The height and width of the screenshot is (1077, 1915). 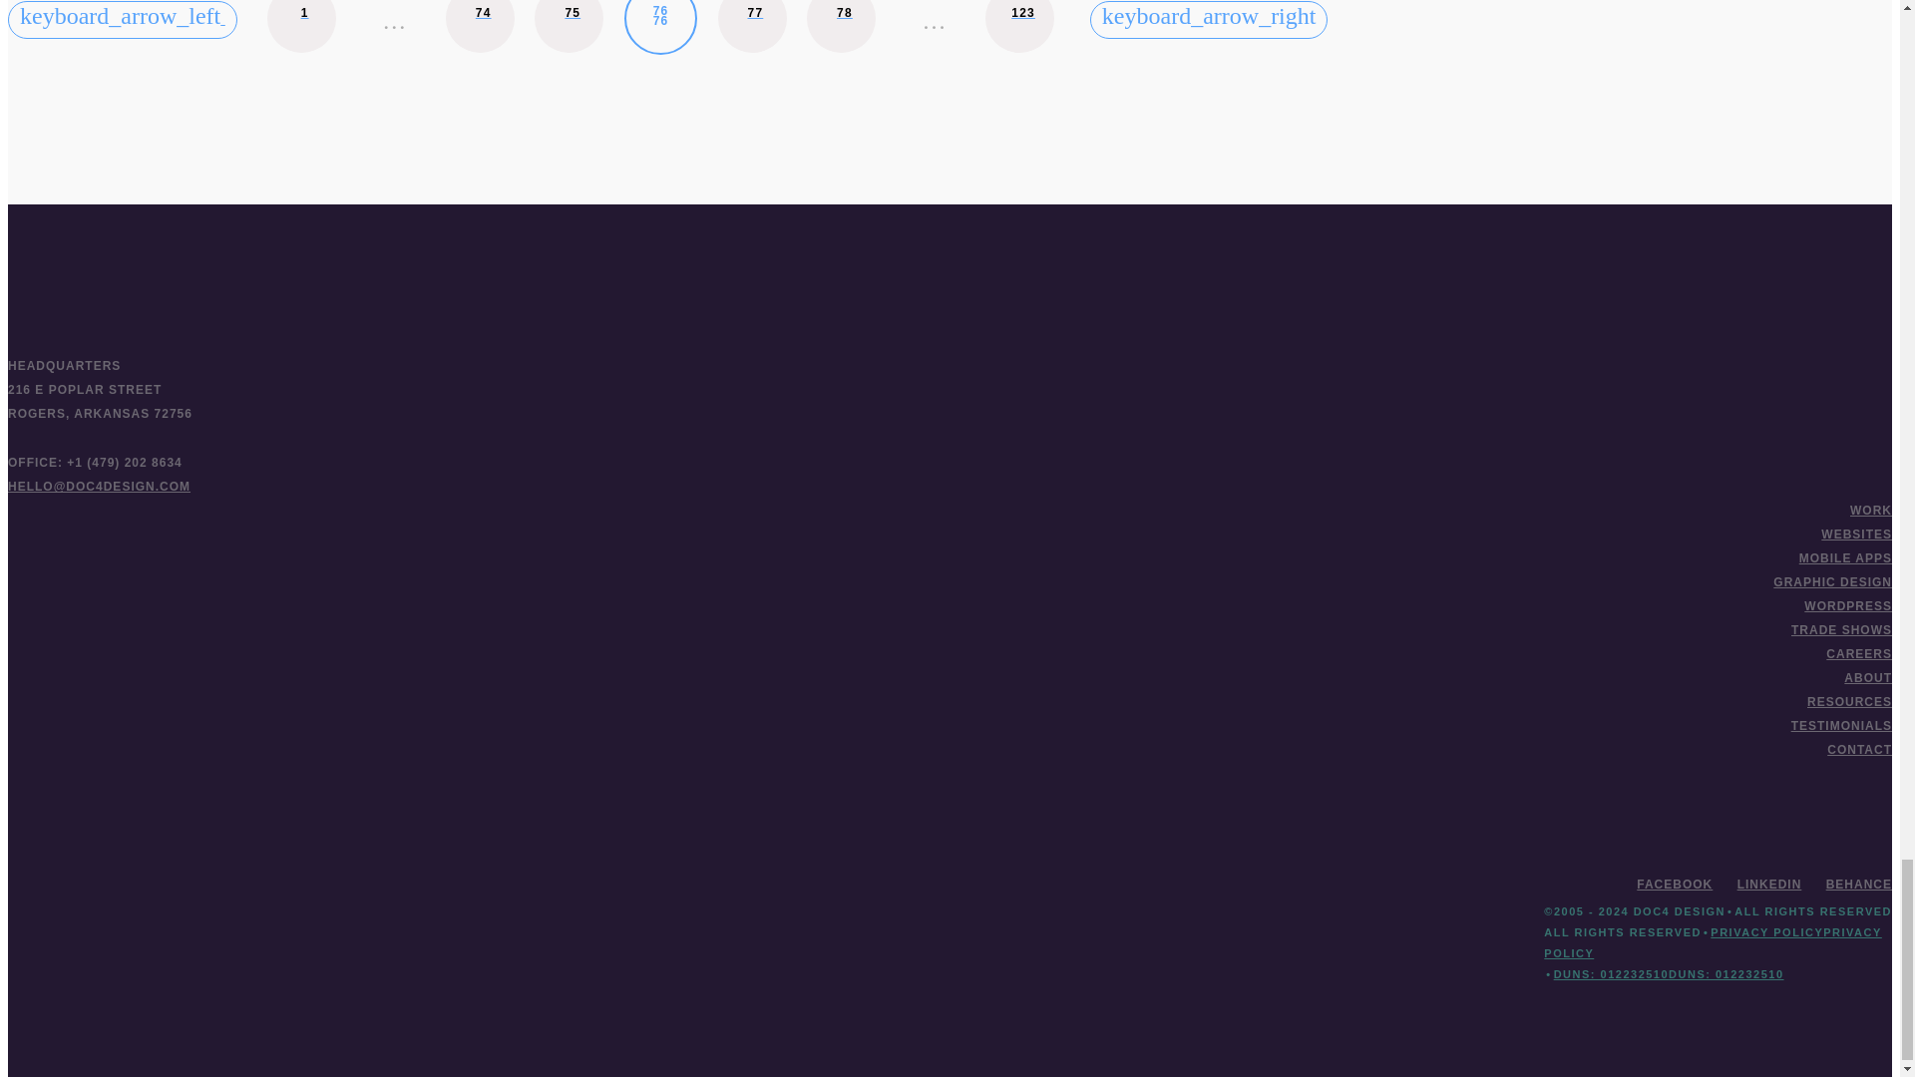 What do you see at coordinates (569, 26) in the screenshot?
I see `75` at bounding box center [569, 26].